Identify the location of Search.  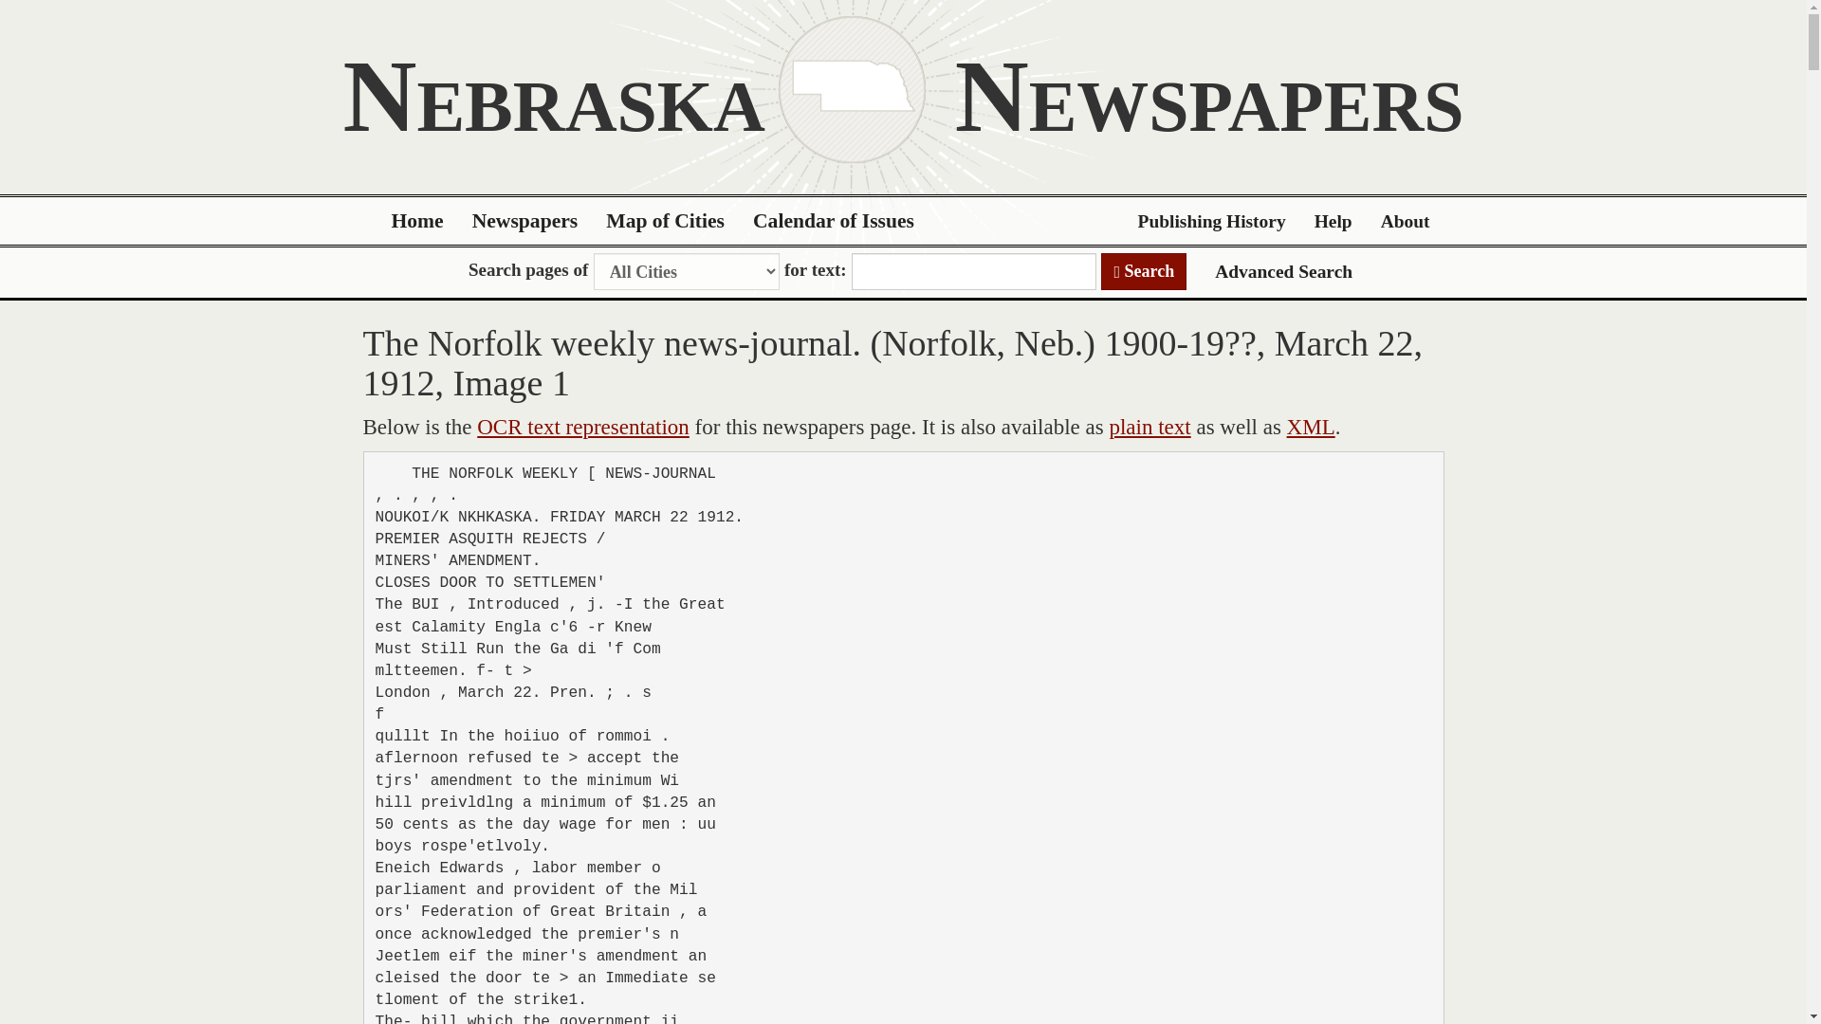
(1144, 271).